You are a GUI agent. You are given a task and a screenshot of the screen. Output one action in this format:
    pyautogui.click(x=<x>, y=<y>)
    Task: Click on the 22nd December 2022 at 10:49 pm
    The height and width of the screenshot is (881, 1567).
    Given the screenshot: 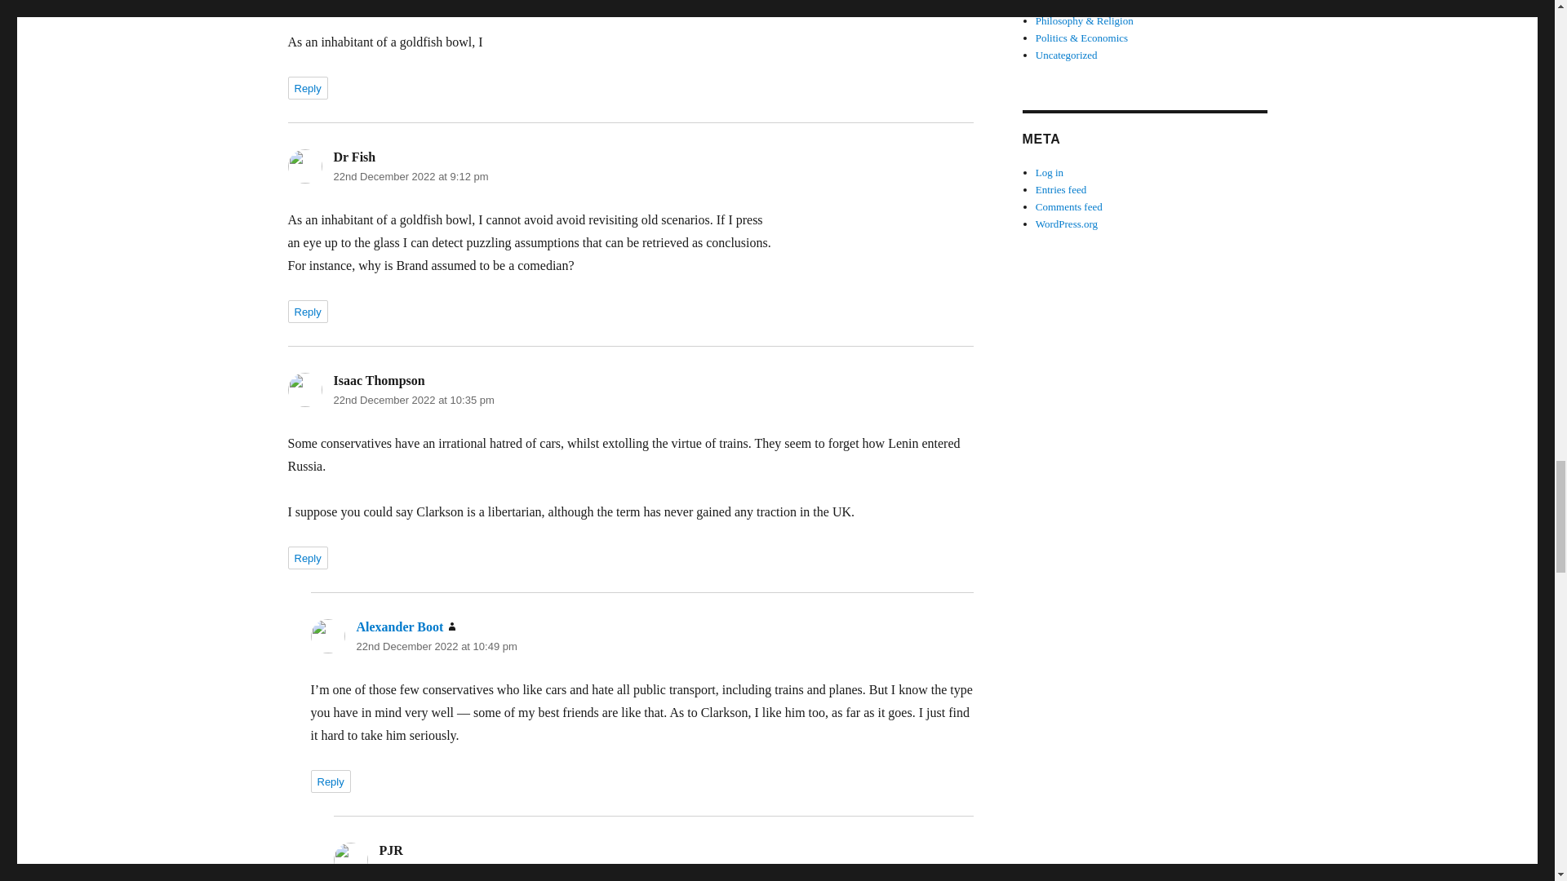 What is the action you would take?
    pyautogui.click(x=436, y=646)
    